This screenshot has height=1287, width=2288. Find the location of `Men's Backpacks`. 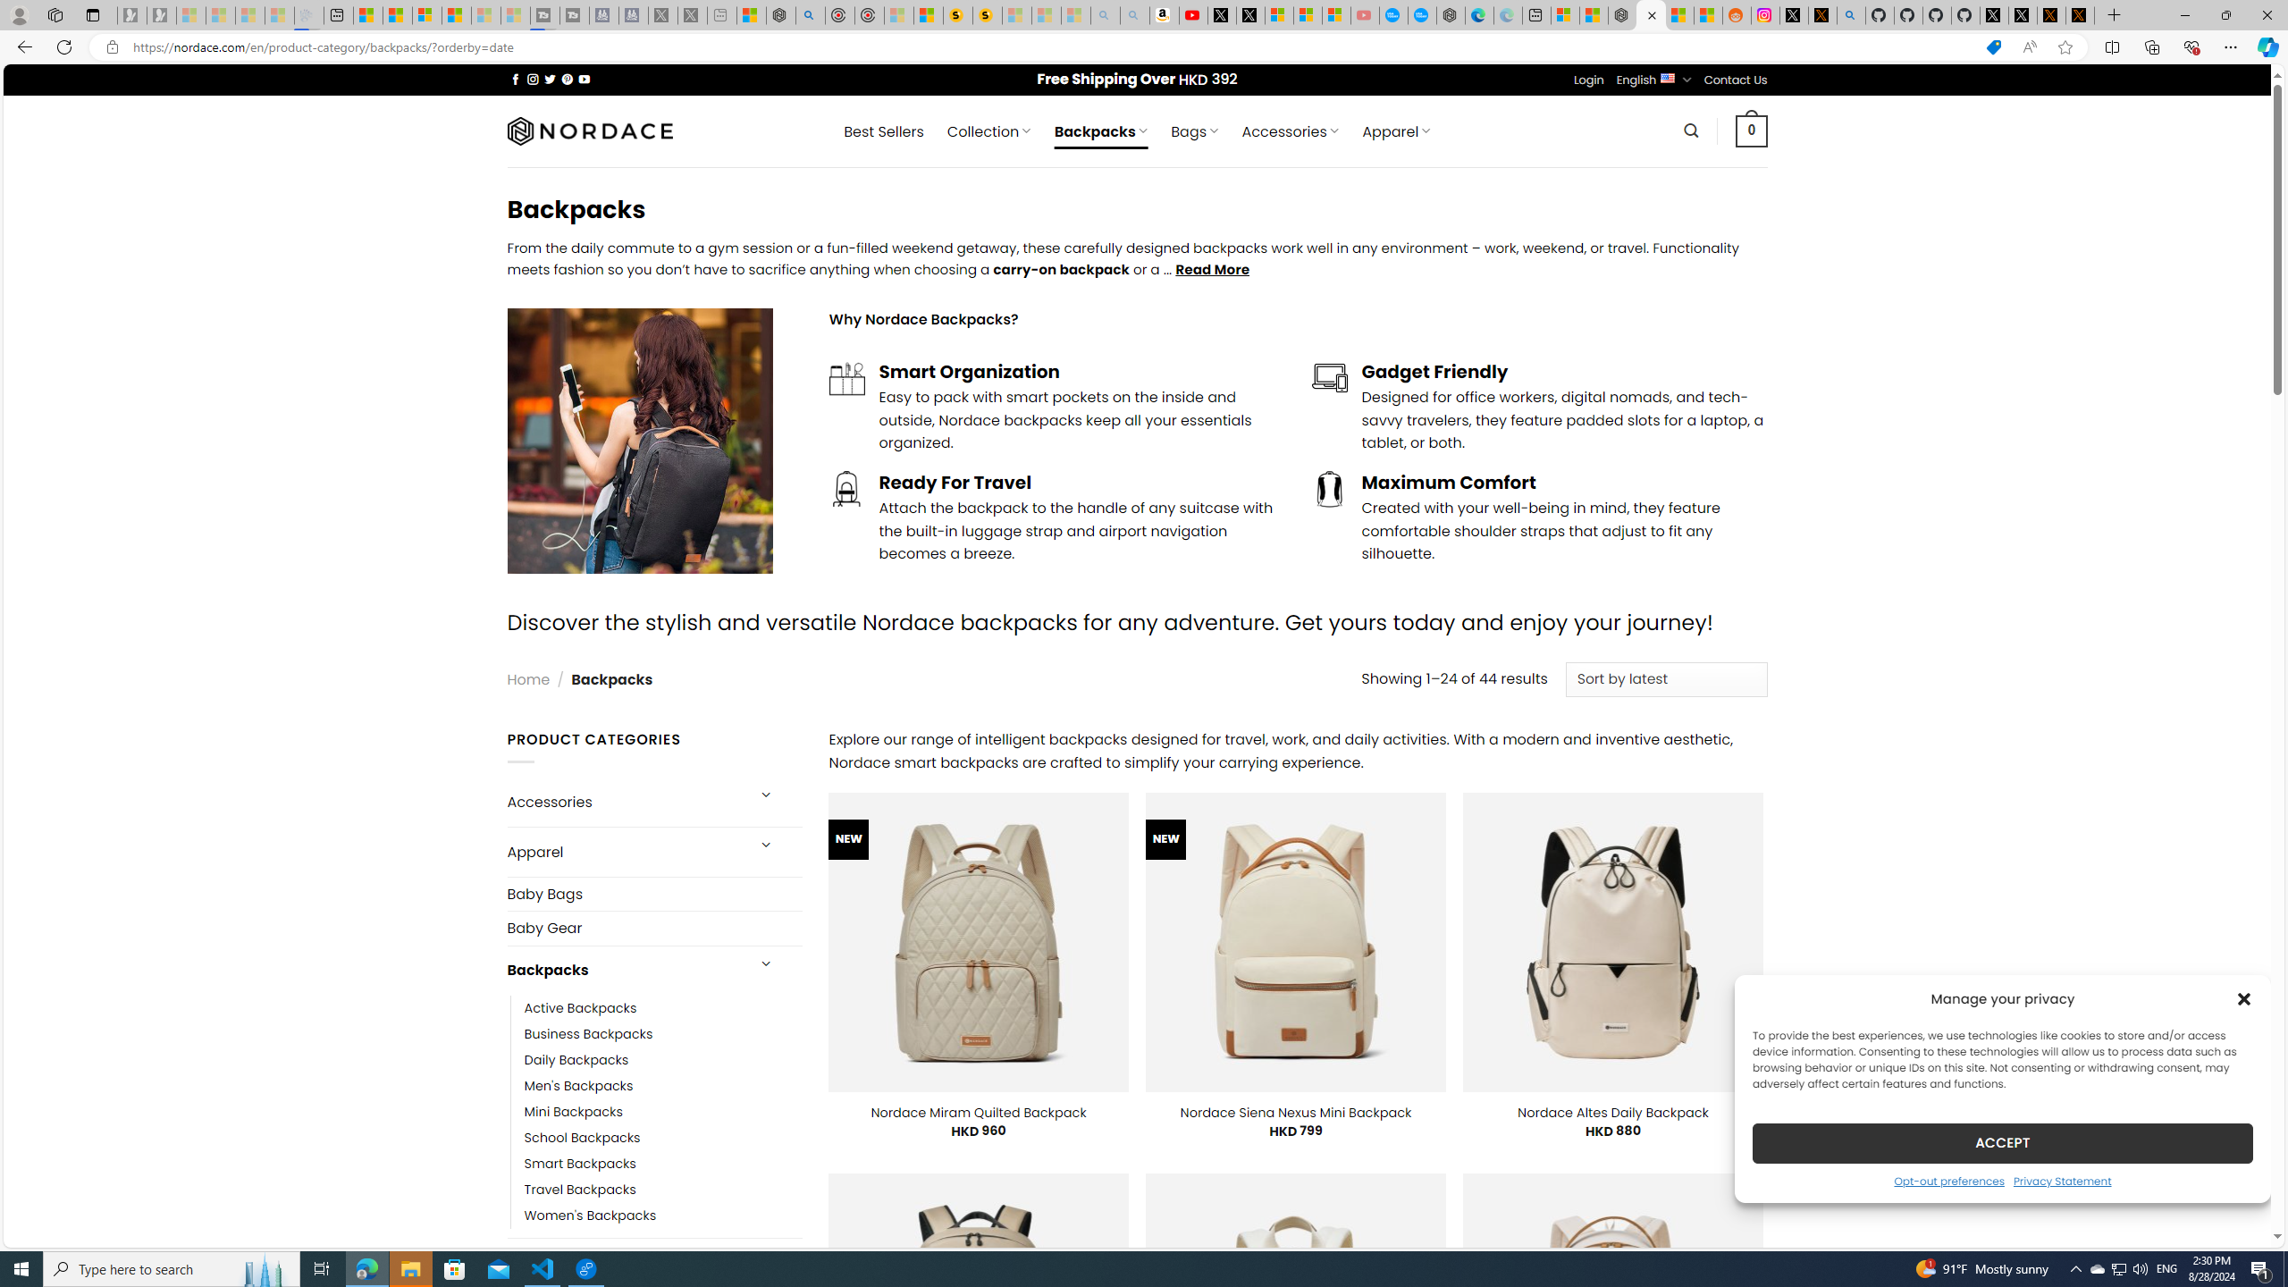

Men's Backpacks is located at coordinates (579, 1085).